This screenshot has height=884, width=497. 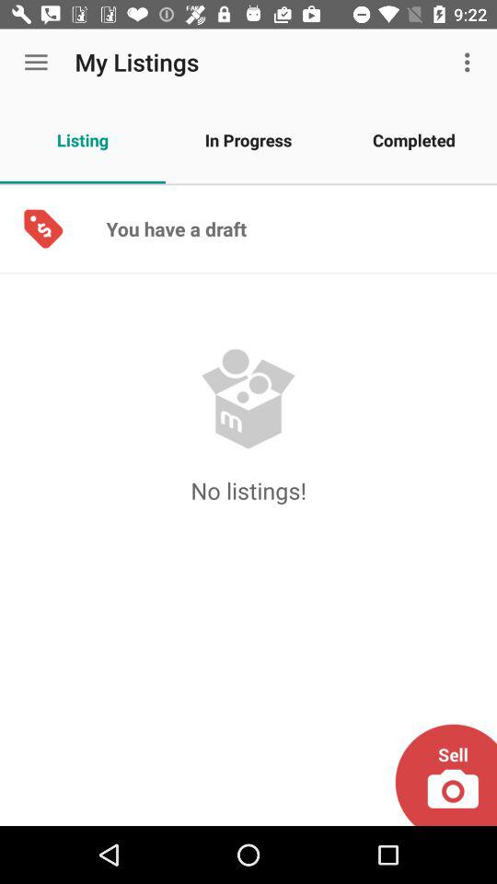 What do you see at coordinates (445, 775) in the screenshot?
I see `click on sell icon` at bounding box center [445, 775].